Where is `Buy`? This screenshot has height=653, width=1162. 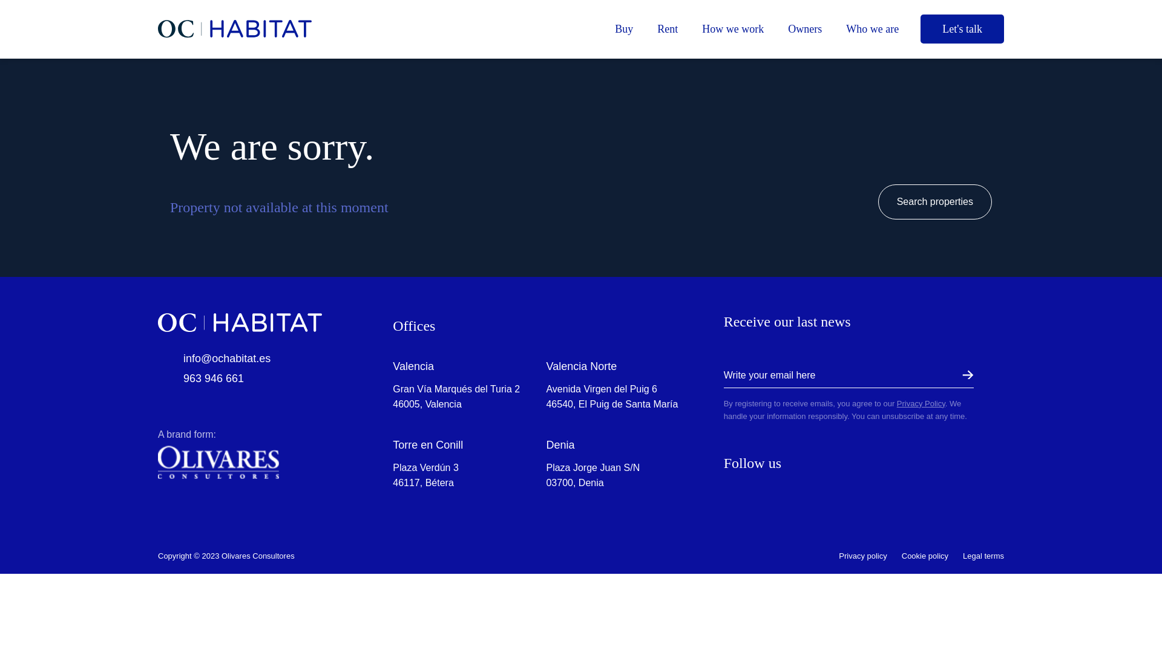
Buy is located at coordinates (623, 29).